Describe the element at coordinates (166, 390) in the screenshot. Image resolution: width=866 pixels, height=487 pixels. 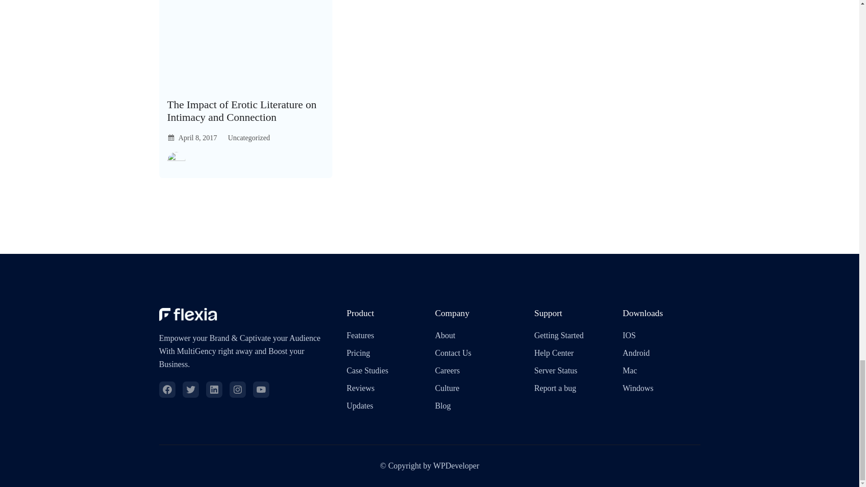
I see `fb` at that location.